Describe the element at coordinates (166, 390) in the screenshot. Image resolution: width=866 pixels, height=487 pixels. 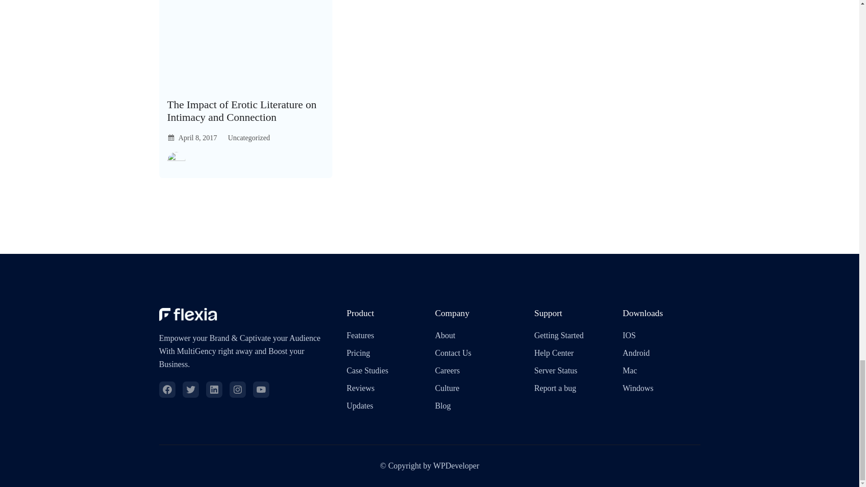
I see `fb` at that location.